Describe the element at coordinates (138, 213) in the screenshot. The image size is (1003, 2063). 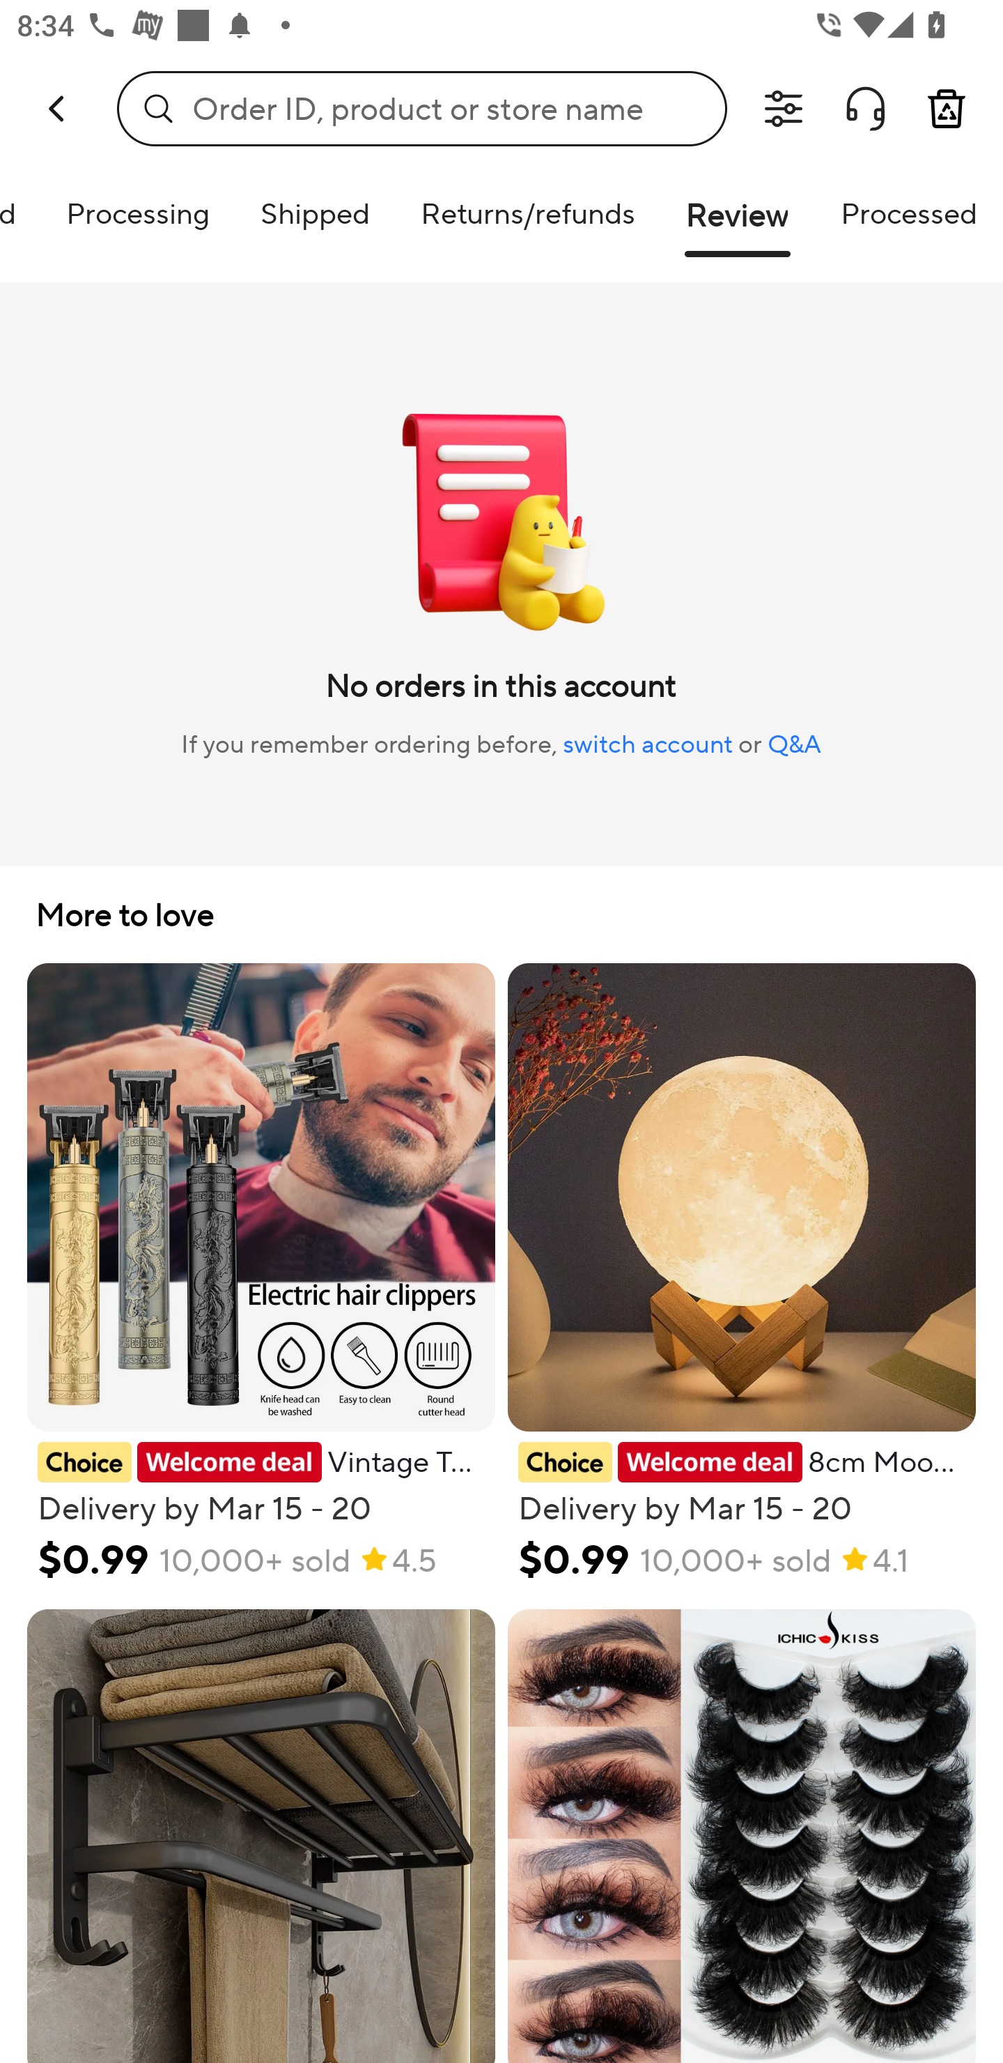
I see `Processing` at that location.